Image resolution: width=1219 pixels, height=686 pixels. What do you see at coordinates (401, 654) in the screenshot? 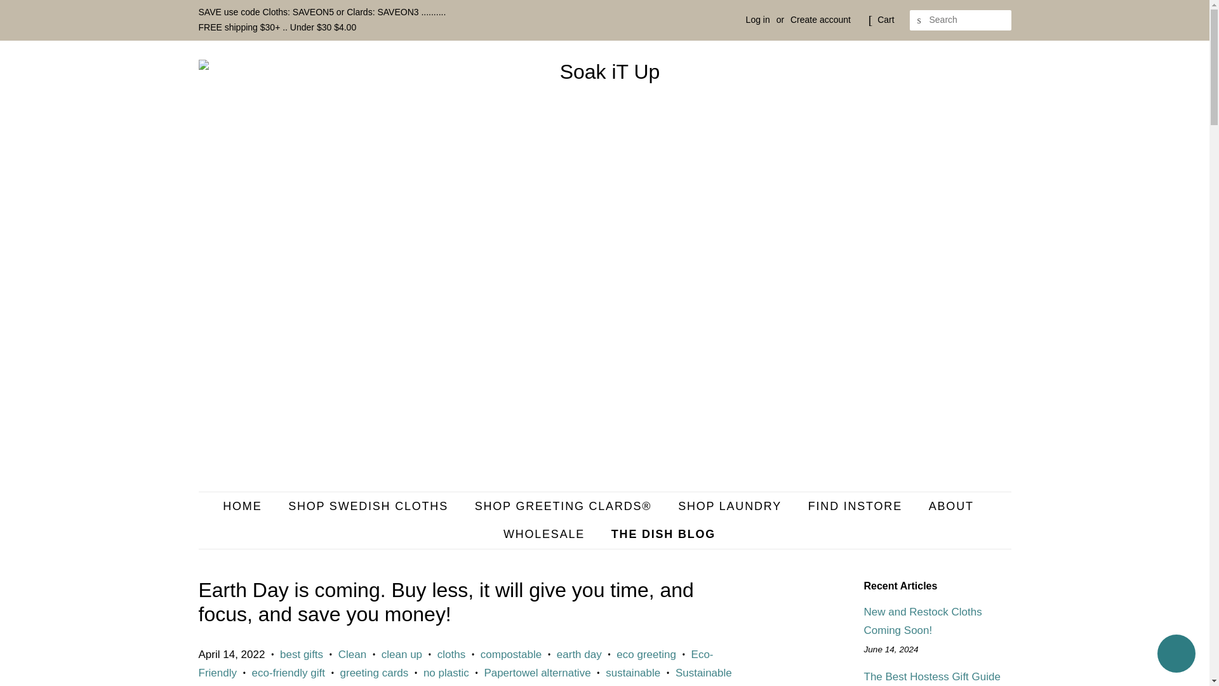
I see `clean up` at bounding box center [401, 654].